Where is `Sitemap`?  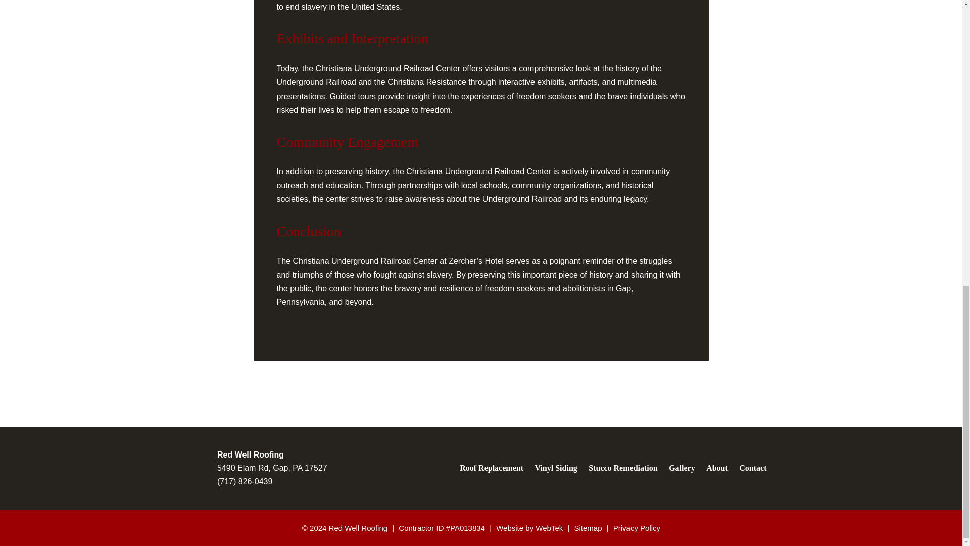
Sitemap is located at coordinates (588, 528).